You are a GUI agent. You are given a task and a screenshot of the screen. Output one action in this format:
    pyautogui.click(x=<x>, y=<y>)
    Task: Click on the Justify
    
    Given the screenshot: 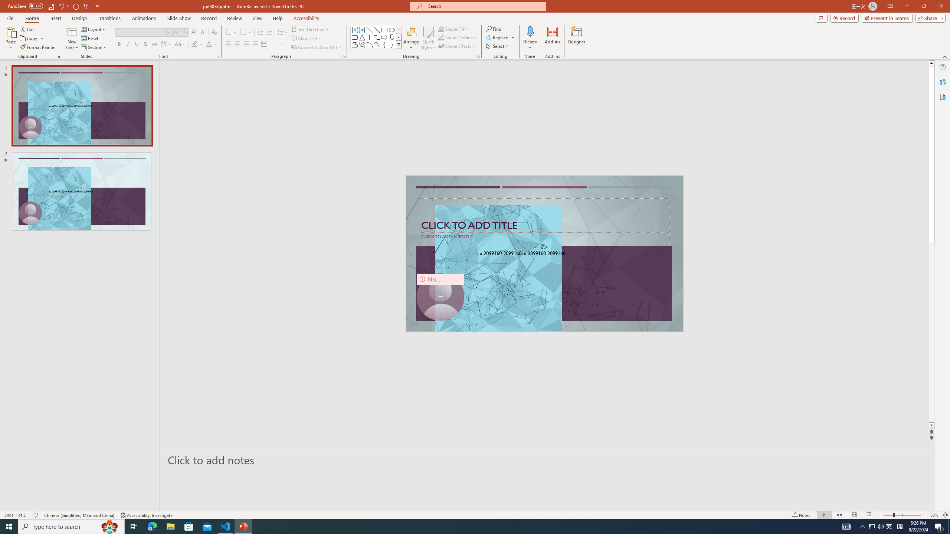 What is the action you would take?
    pyautogui.click(x=255, y=44)
    